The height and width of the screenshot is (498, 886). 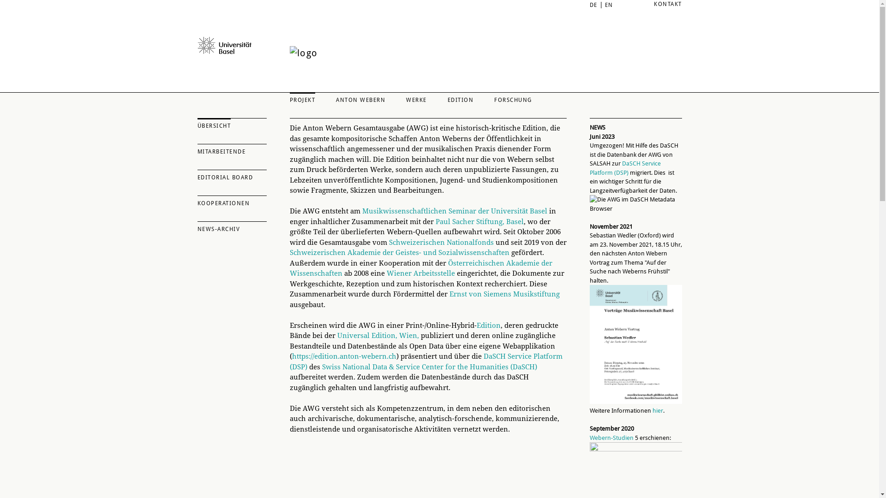 What do you see at coordinates (668, 4) in the screenshot?
I see `KONTAKT` at bounding box center [668, 4].